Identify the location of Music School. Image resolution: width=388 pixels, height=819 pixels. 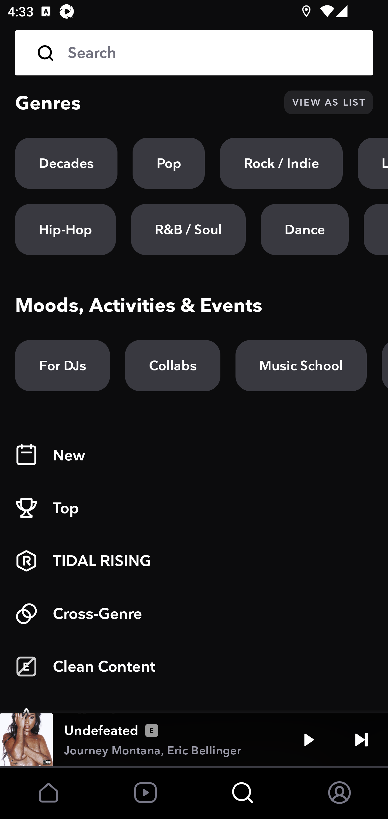
(301, 366).